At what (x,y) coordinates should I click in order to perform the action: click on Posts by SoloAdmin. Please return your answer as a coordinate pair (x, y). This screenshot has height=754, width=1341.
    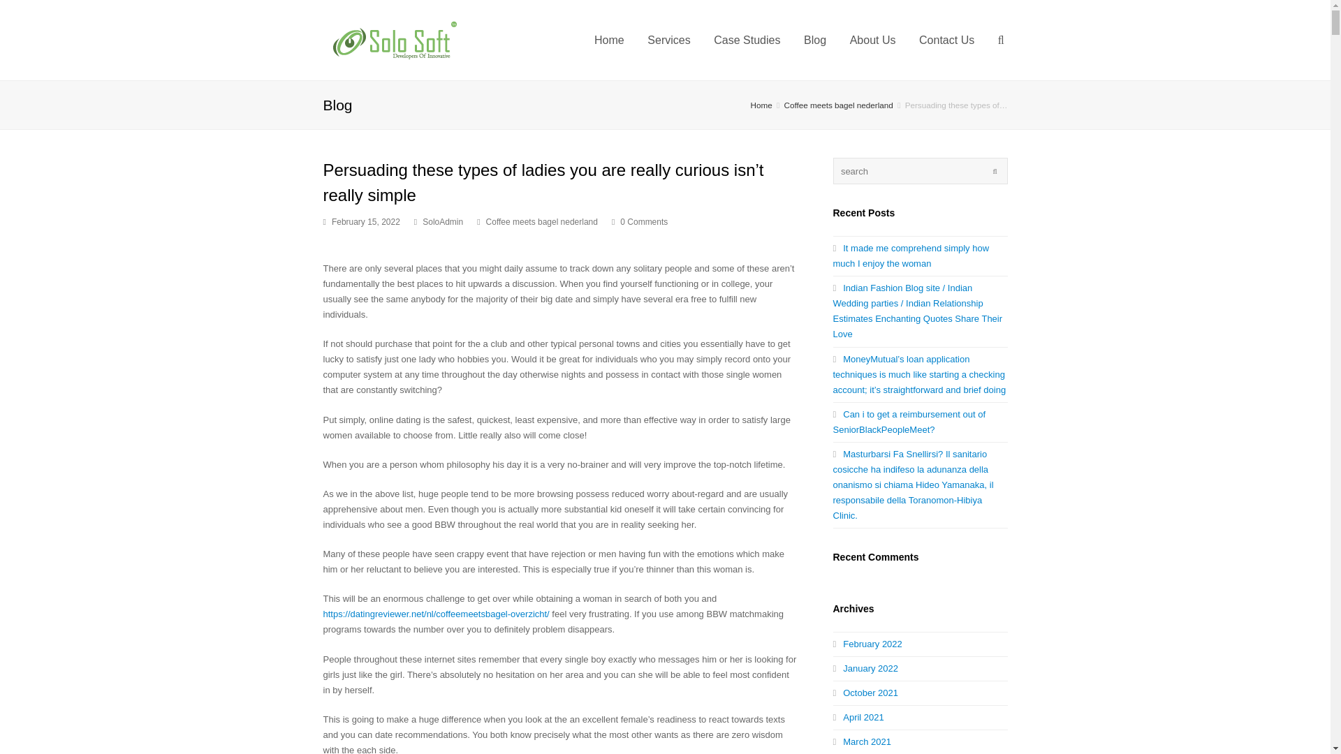
    Looking at the image, I should click on (442, 222).